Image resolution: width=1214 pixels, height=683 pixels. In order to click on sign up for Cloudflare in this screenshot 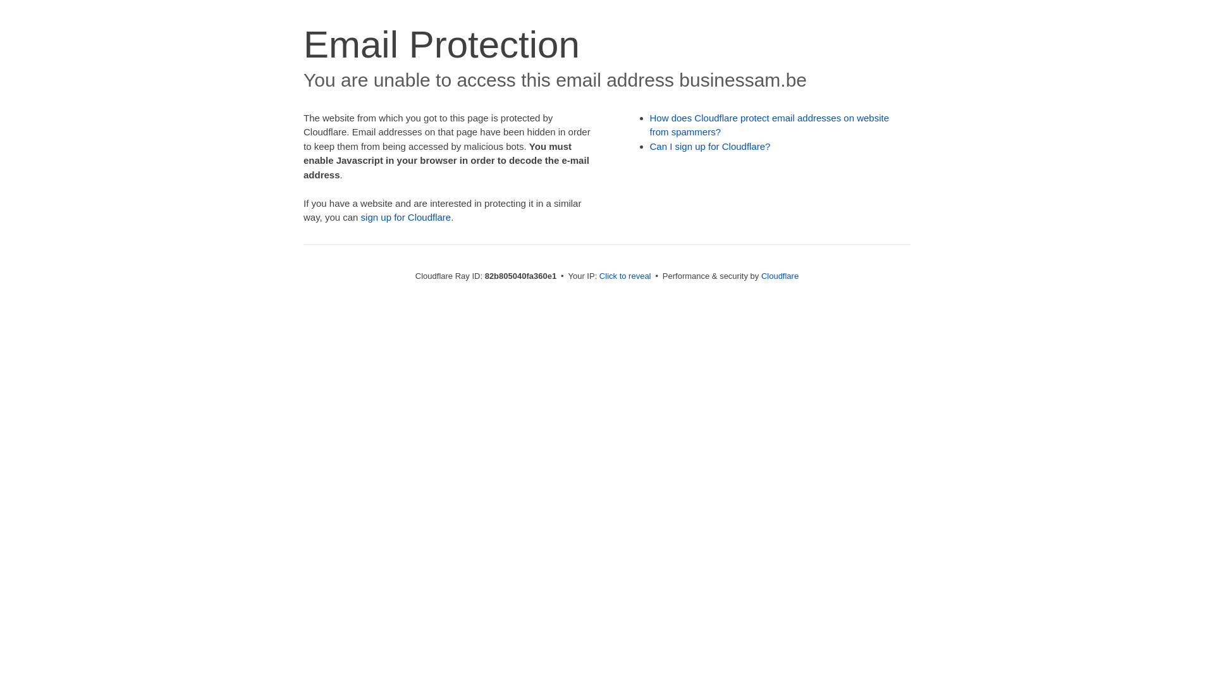, I will do `click(406, 218)`.